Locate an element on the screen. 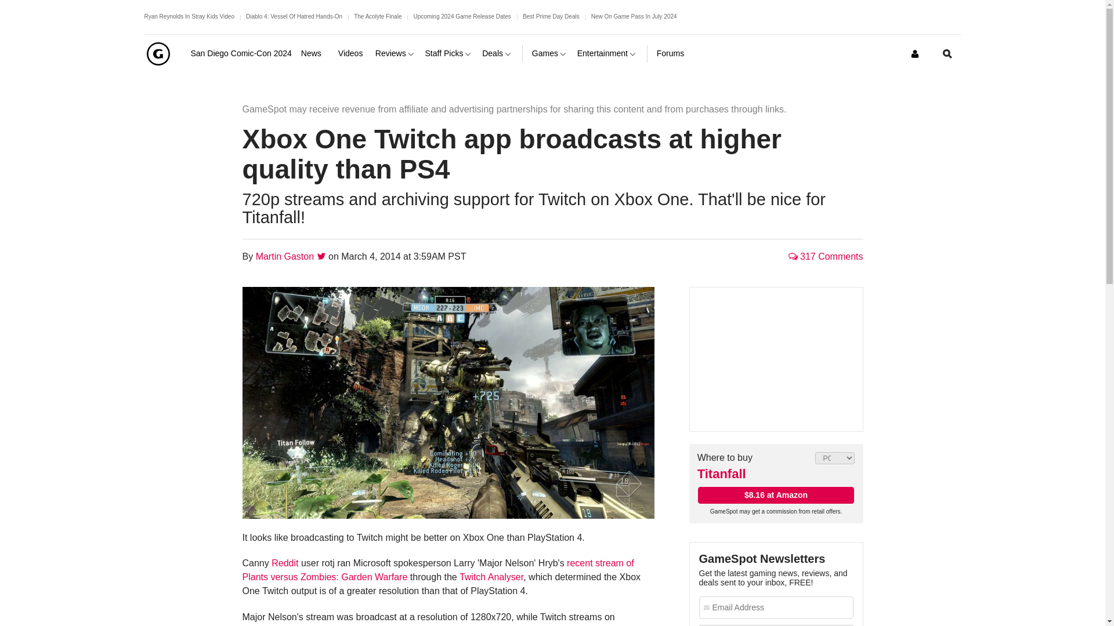  Deals is located at coordinates (497, 53).